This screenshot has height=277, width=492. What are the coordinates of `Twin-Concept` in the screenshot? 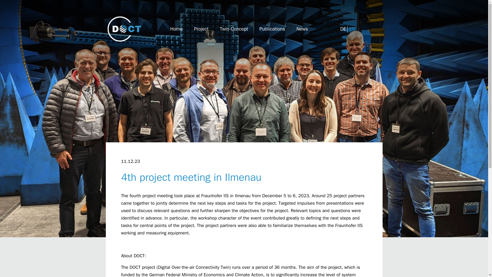 It's located at (234, 29).